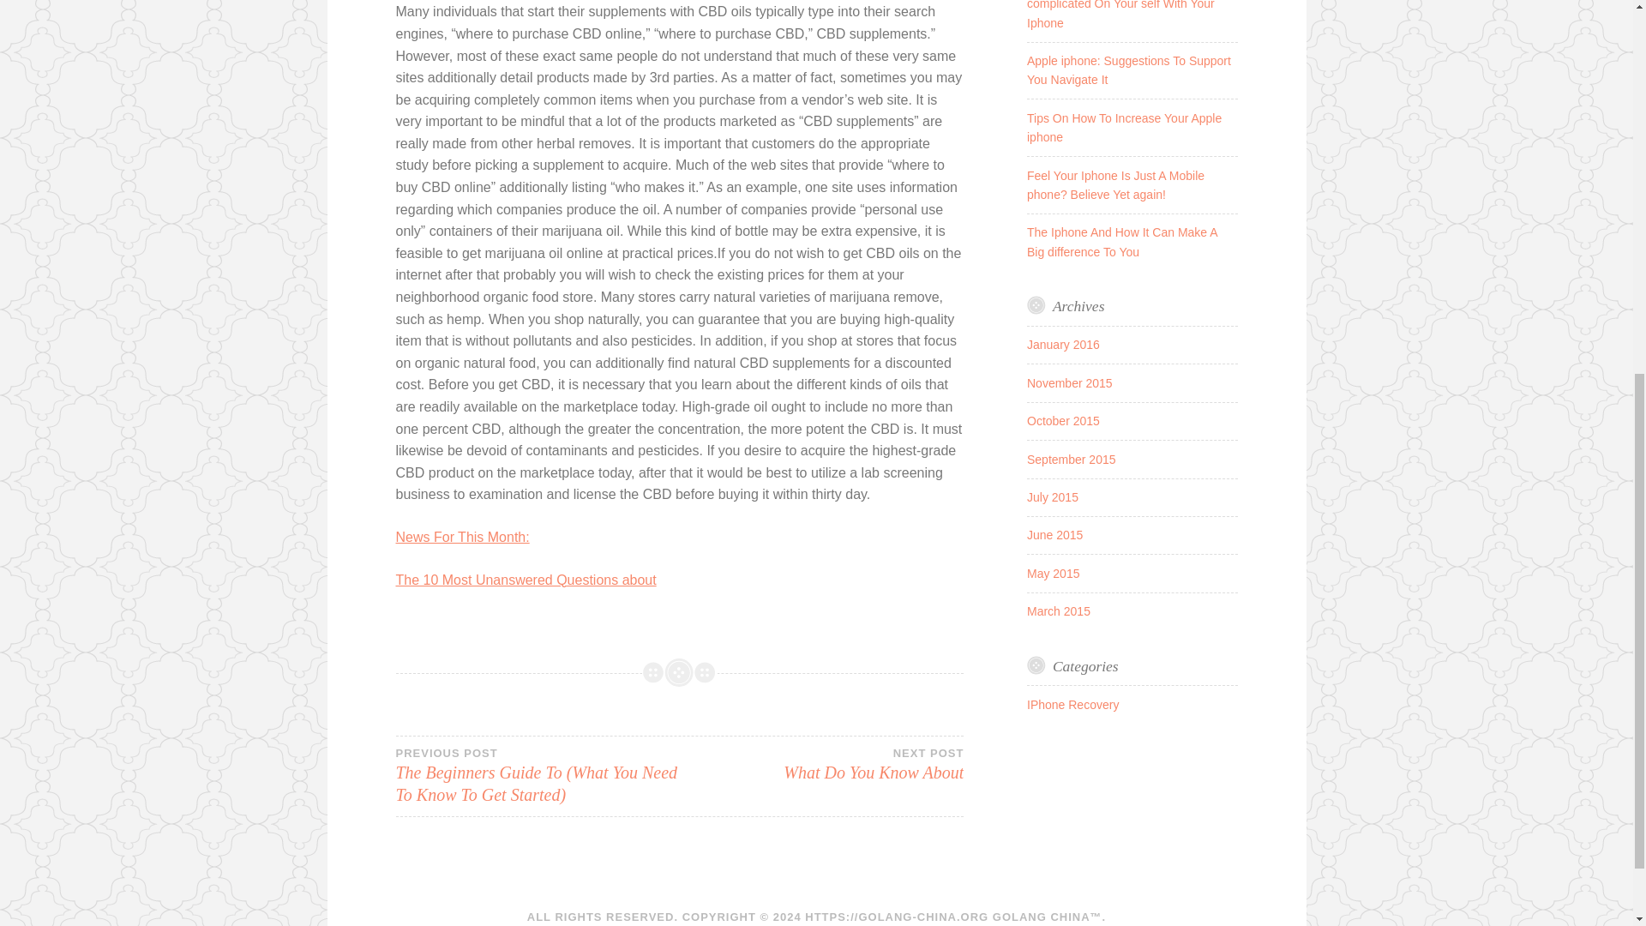 The height and width of the screenshot is (926, 1646). I want to click on Feel Your Iphone Is Just A Mobile phone? Believe Yet again!, so click(1116, 185).